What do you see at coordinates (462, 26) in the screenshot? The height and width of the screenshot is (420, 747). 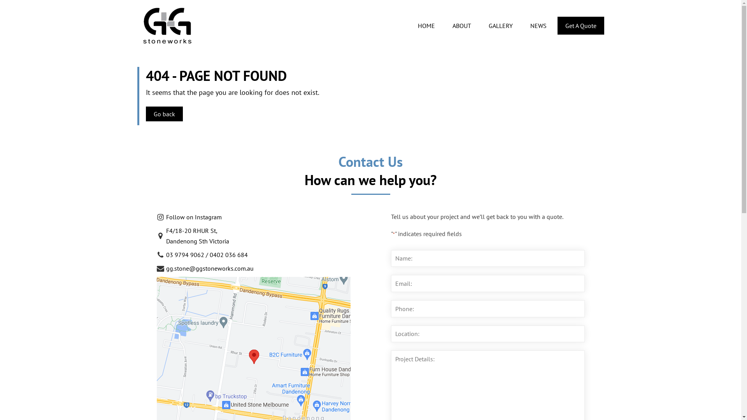 I see `ABOUT` at bounding box center [462, 26].